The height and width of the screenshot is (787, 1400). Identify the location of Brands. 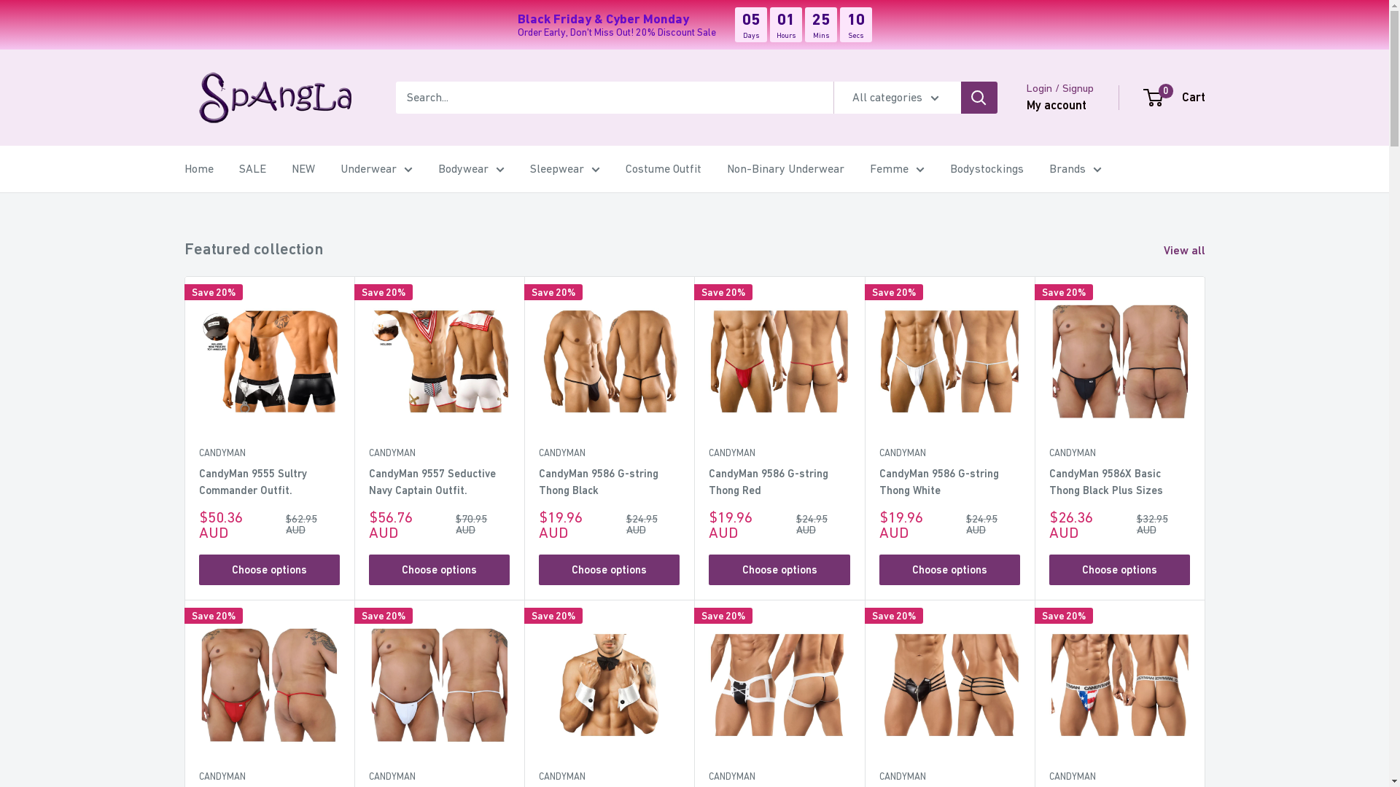
(1075, 169).